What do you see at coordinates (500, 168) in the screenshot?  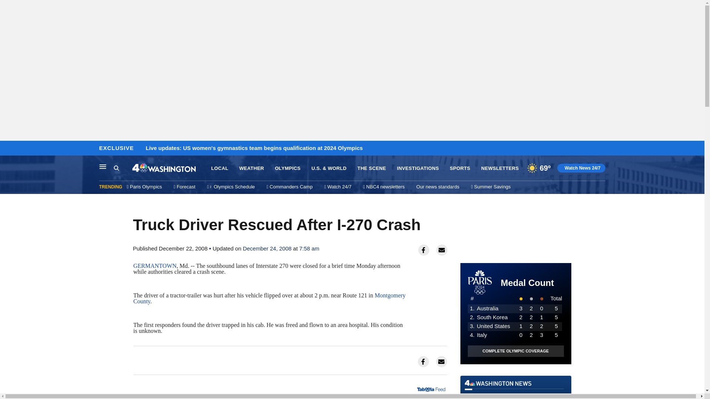 I see `NEWSLETTERS` at bounding box center [500, 168].